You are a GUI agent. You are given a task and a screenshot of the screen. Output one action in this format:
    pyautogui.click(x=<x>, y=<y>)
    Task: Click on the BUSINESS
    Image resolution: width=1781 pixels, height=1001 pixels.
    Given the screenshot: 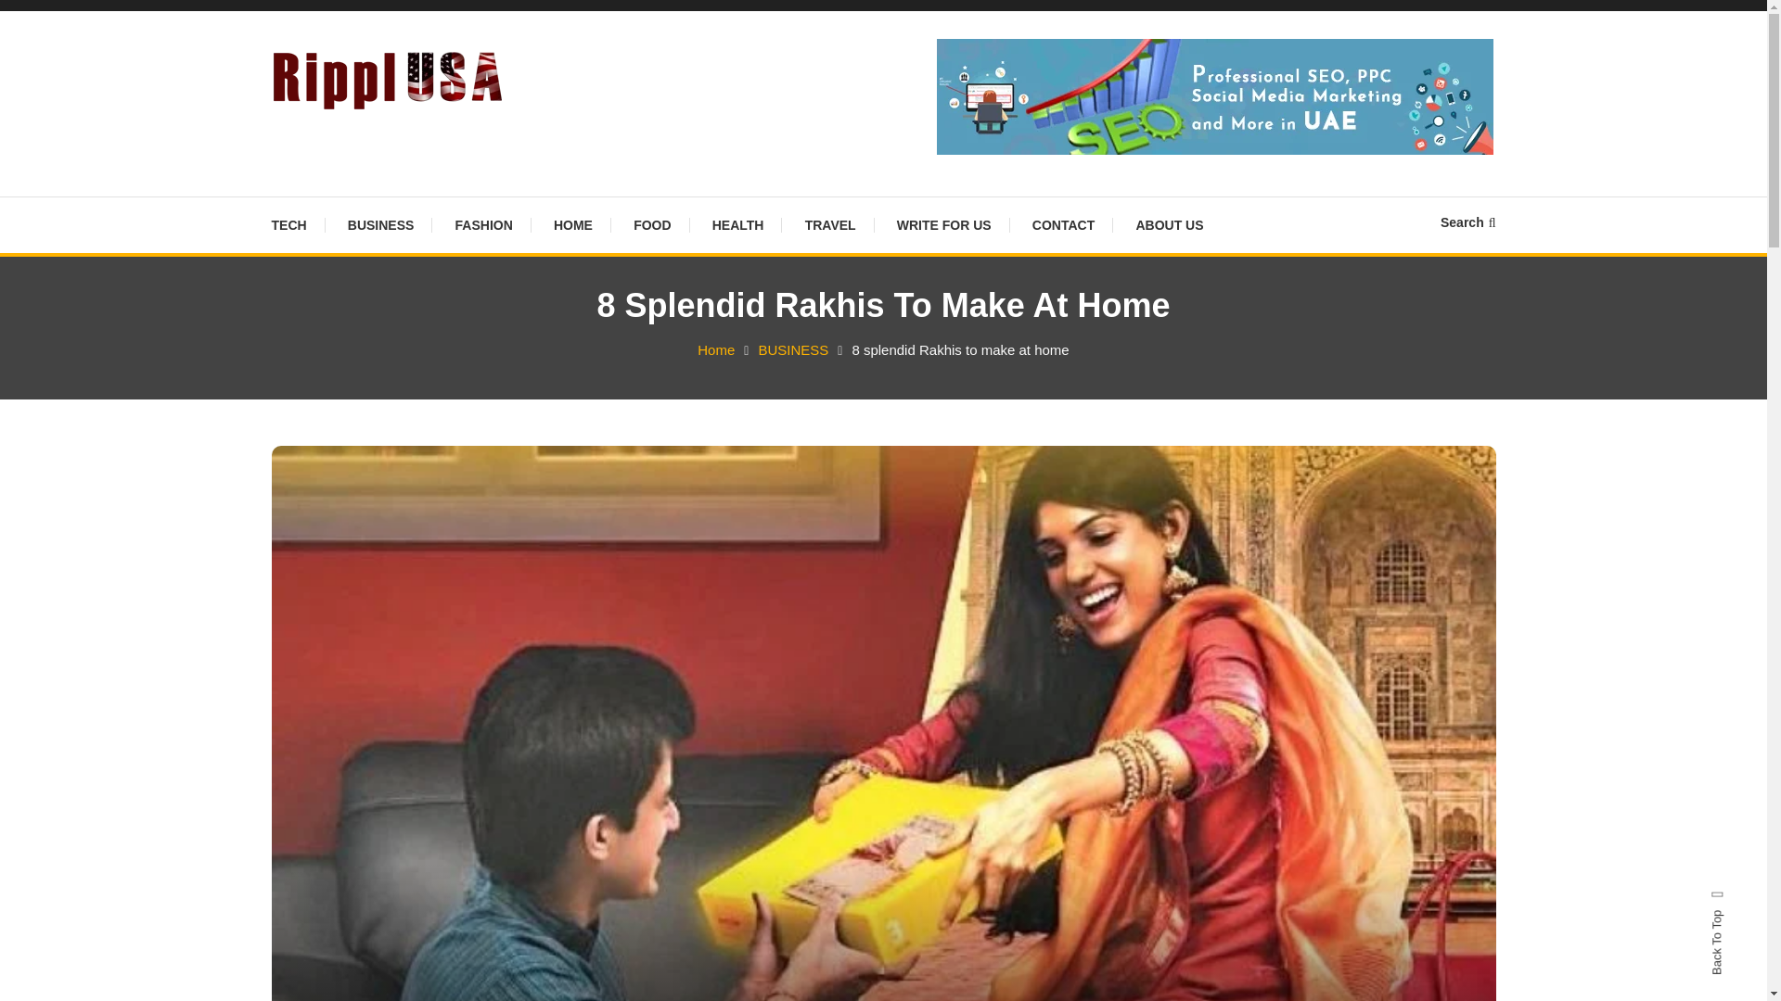 What is the action you would take?
    pyautogui.click(x=380, y=224)
    